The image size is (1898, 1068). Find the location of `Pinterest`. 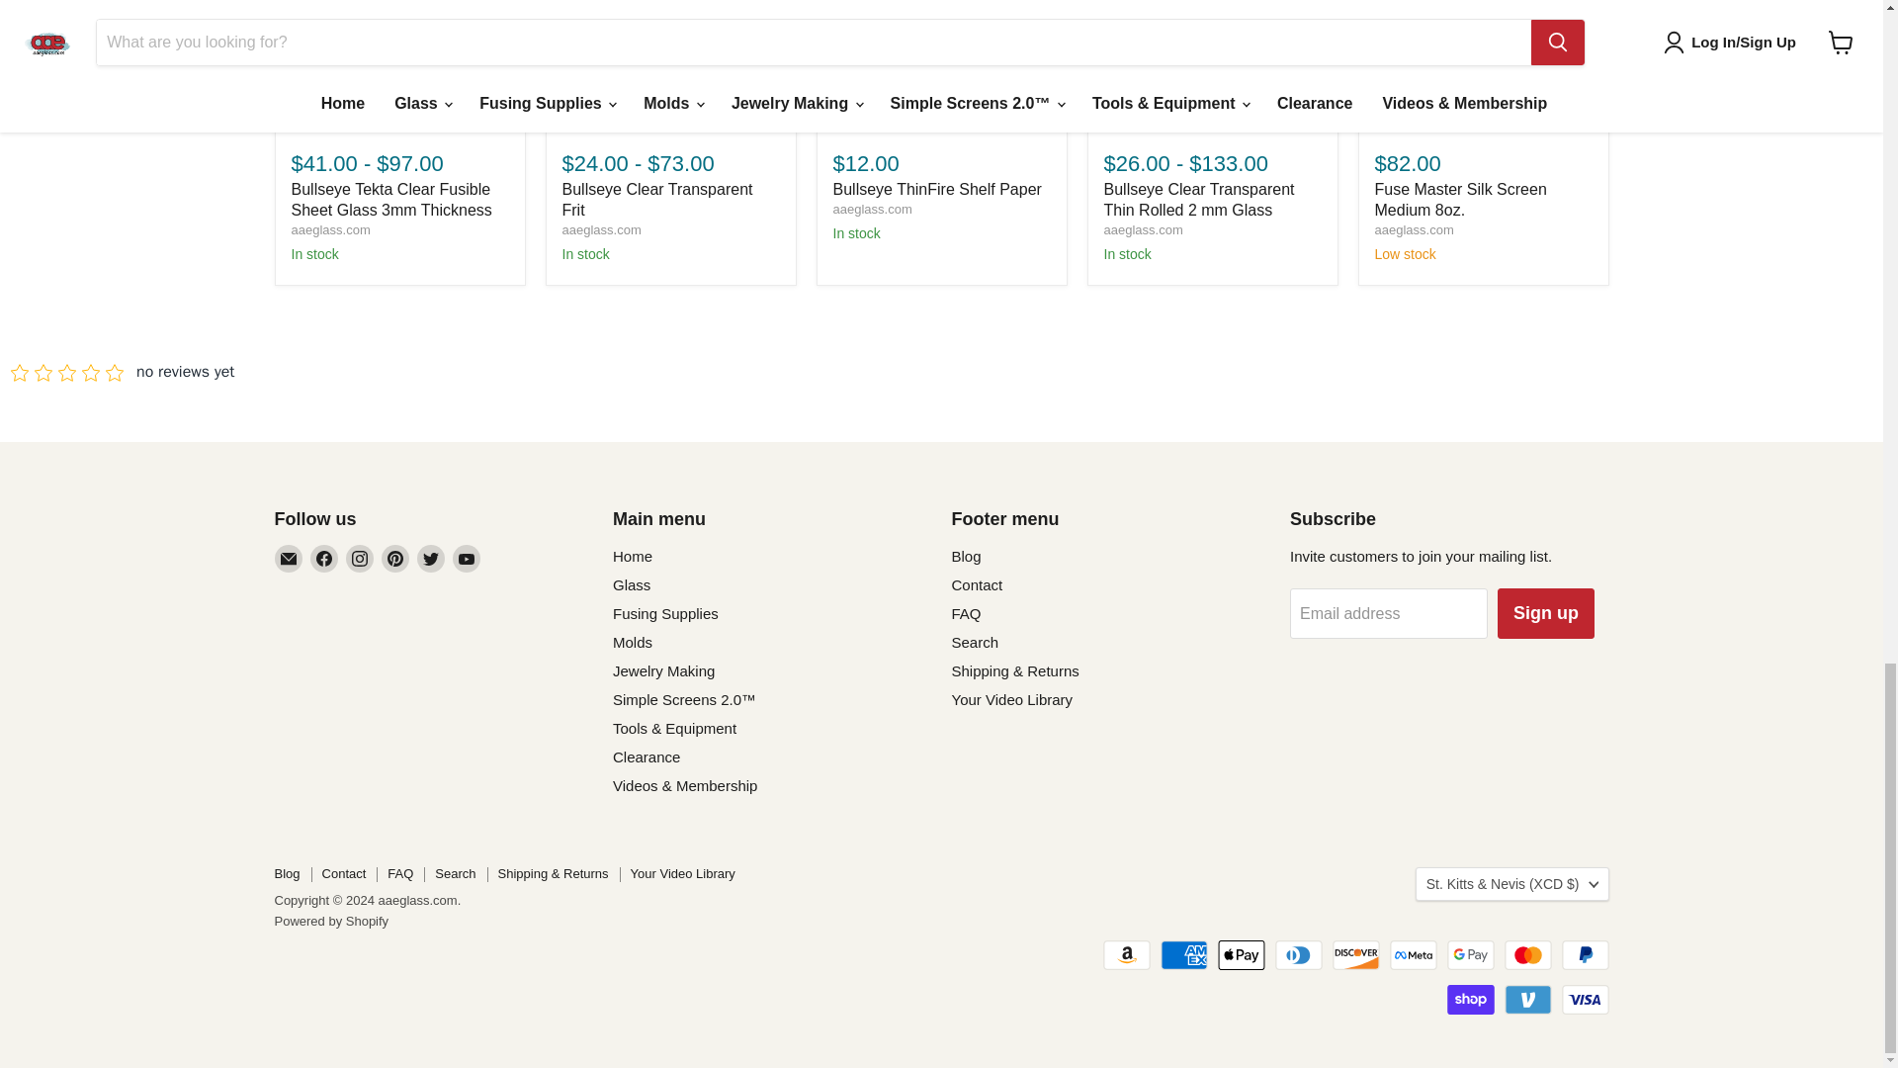

Pinterest is located at coordinates (395, 558).